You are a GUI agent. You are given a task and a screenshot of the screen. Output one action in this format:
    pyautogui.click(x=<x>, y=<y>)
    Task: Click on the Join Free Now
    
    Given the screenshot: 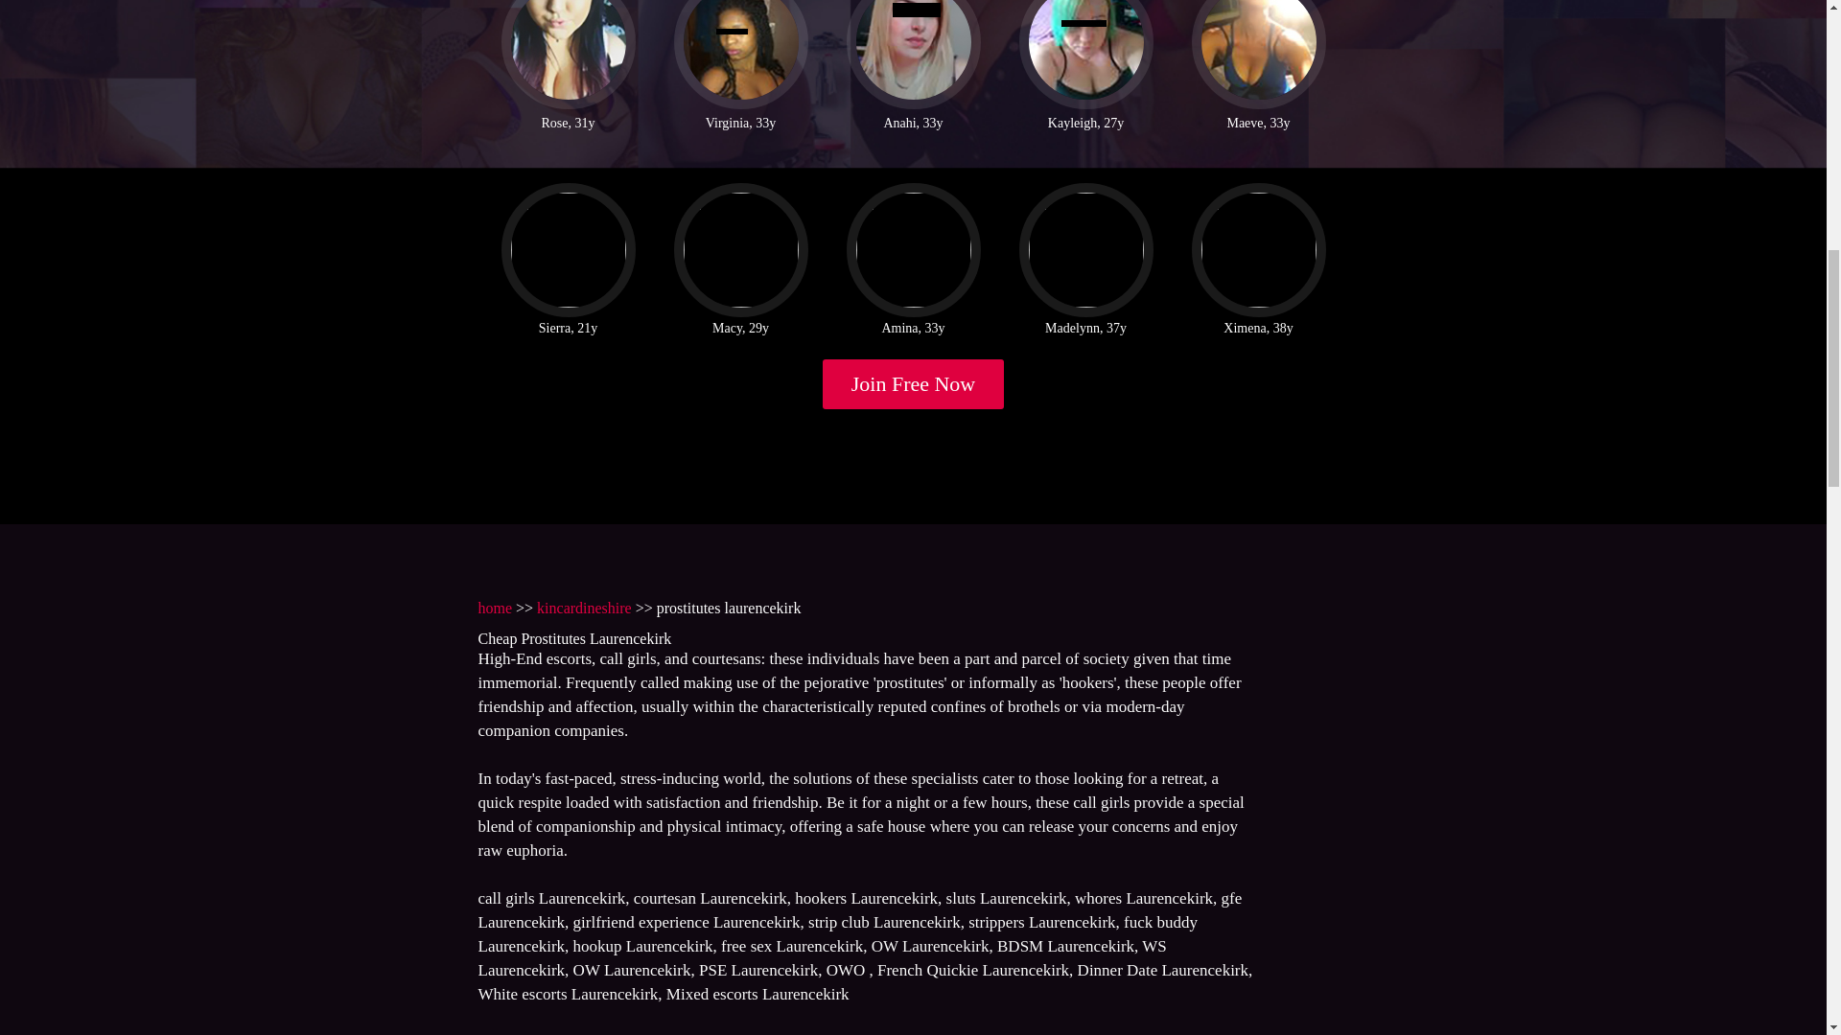 What is the action you would take?
    pyautogui.click(x=914, y=383)
    